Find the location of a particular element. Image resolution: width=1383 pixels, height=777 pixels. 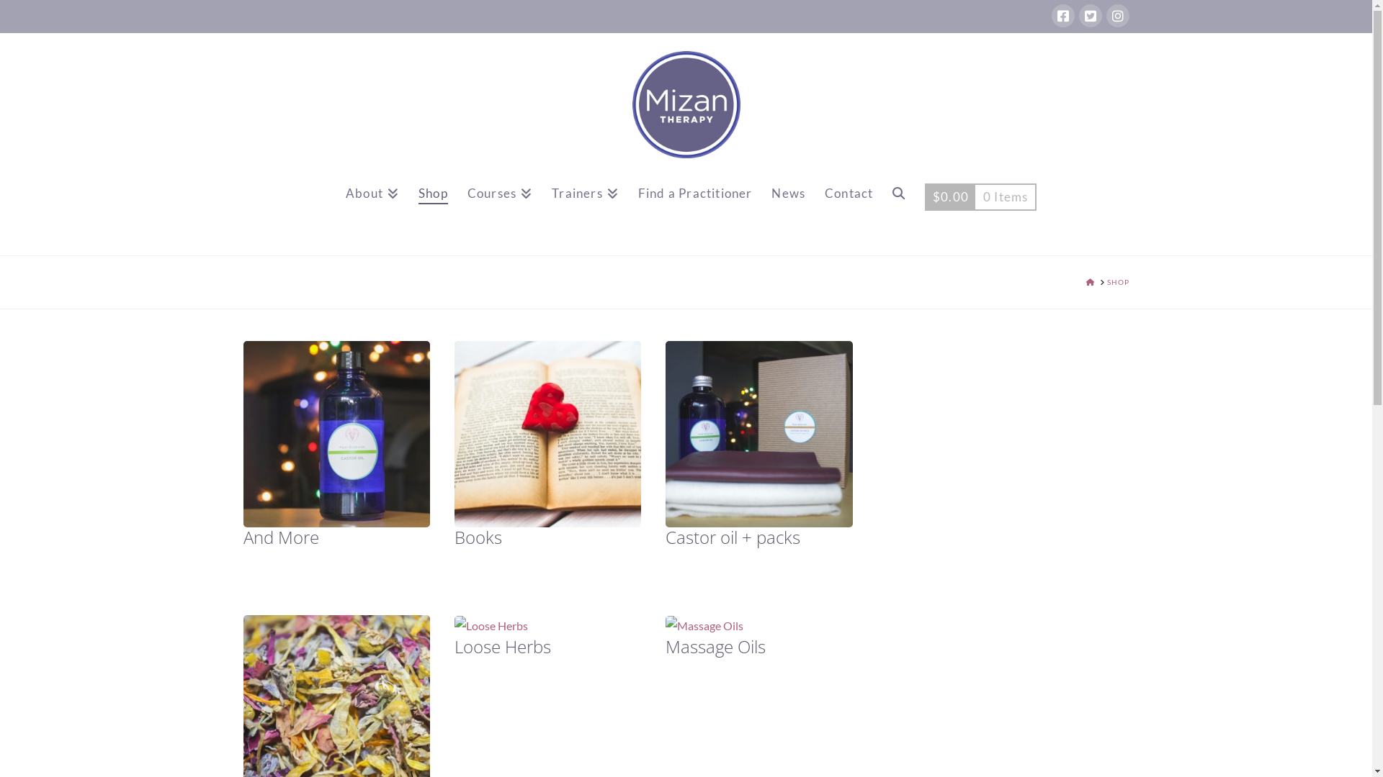

Castor oil + packs is located at coordinates (759, 491).